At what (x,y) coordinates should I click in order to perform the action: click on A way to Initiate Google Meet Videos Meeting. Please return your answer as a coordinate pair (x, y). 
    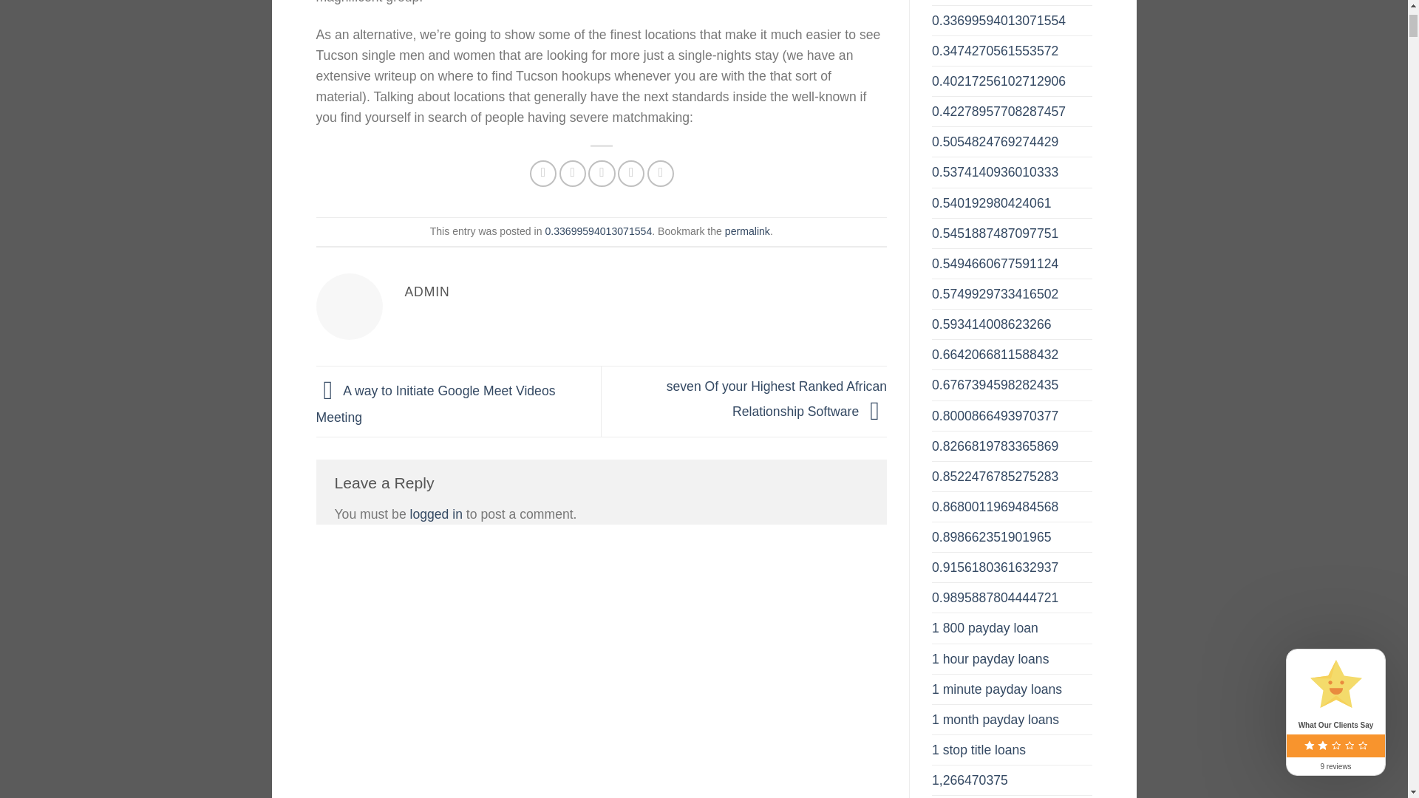
    Looking at the image, I should click on (436, 403).